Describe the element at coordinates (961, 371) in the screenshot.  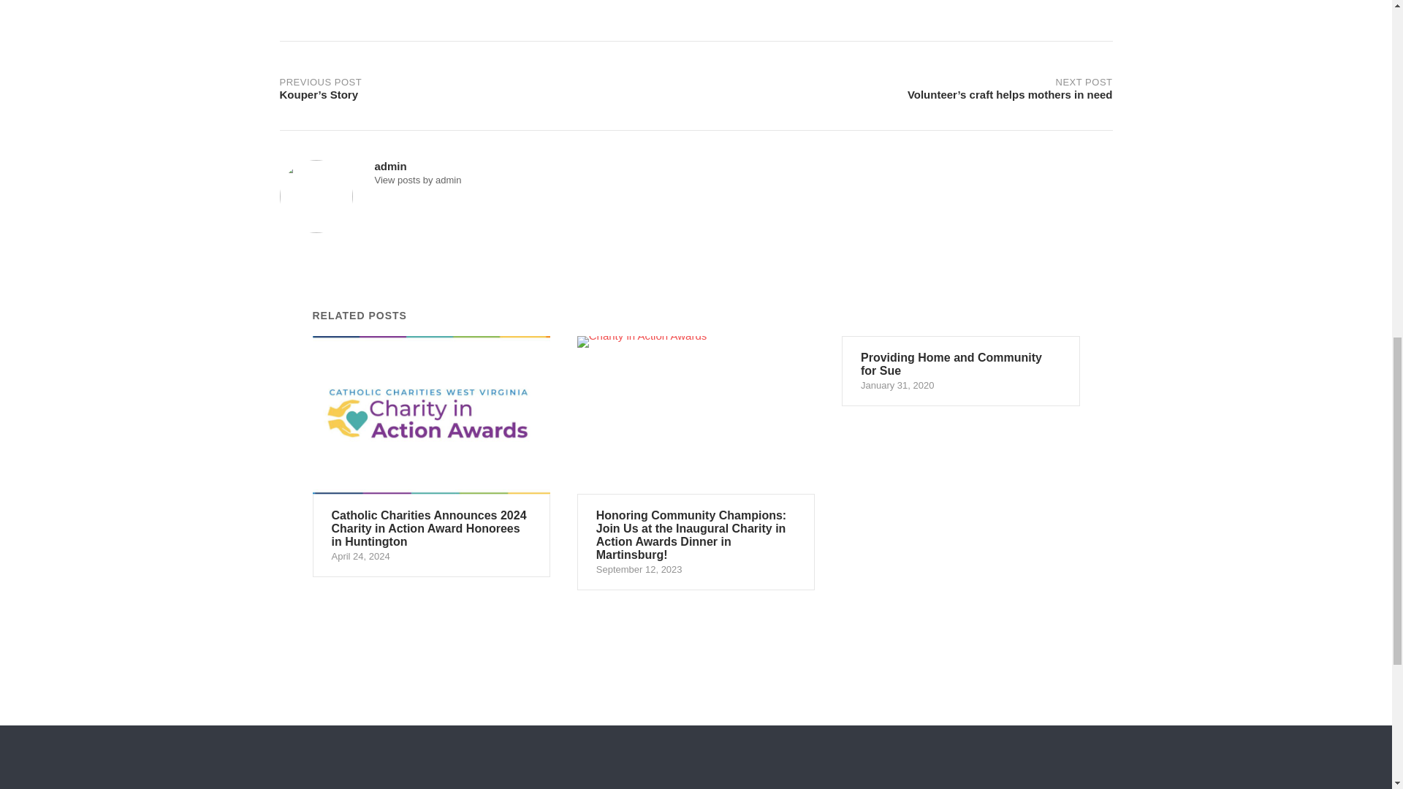
I see `Providing Home and Community for Sue` at that location.